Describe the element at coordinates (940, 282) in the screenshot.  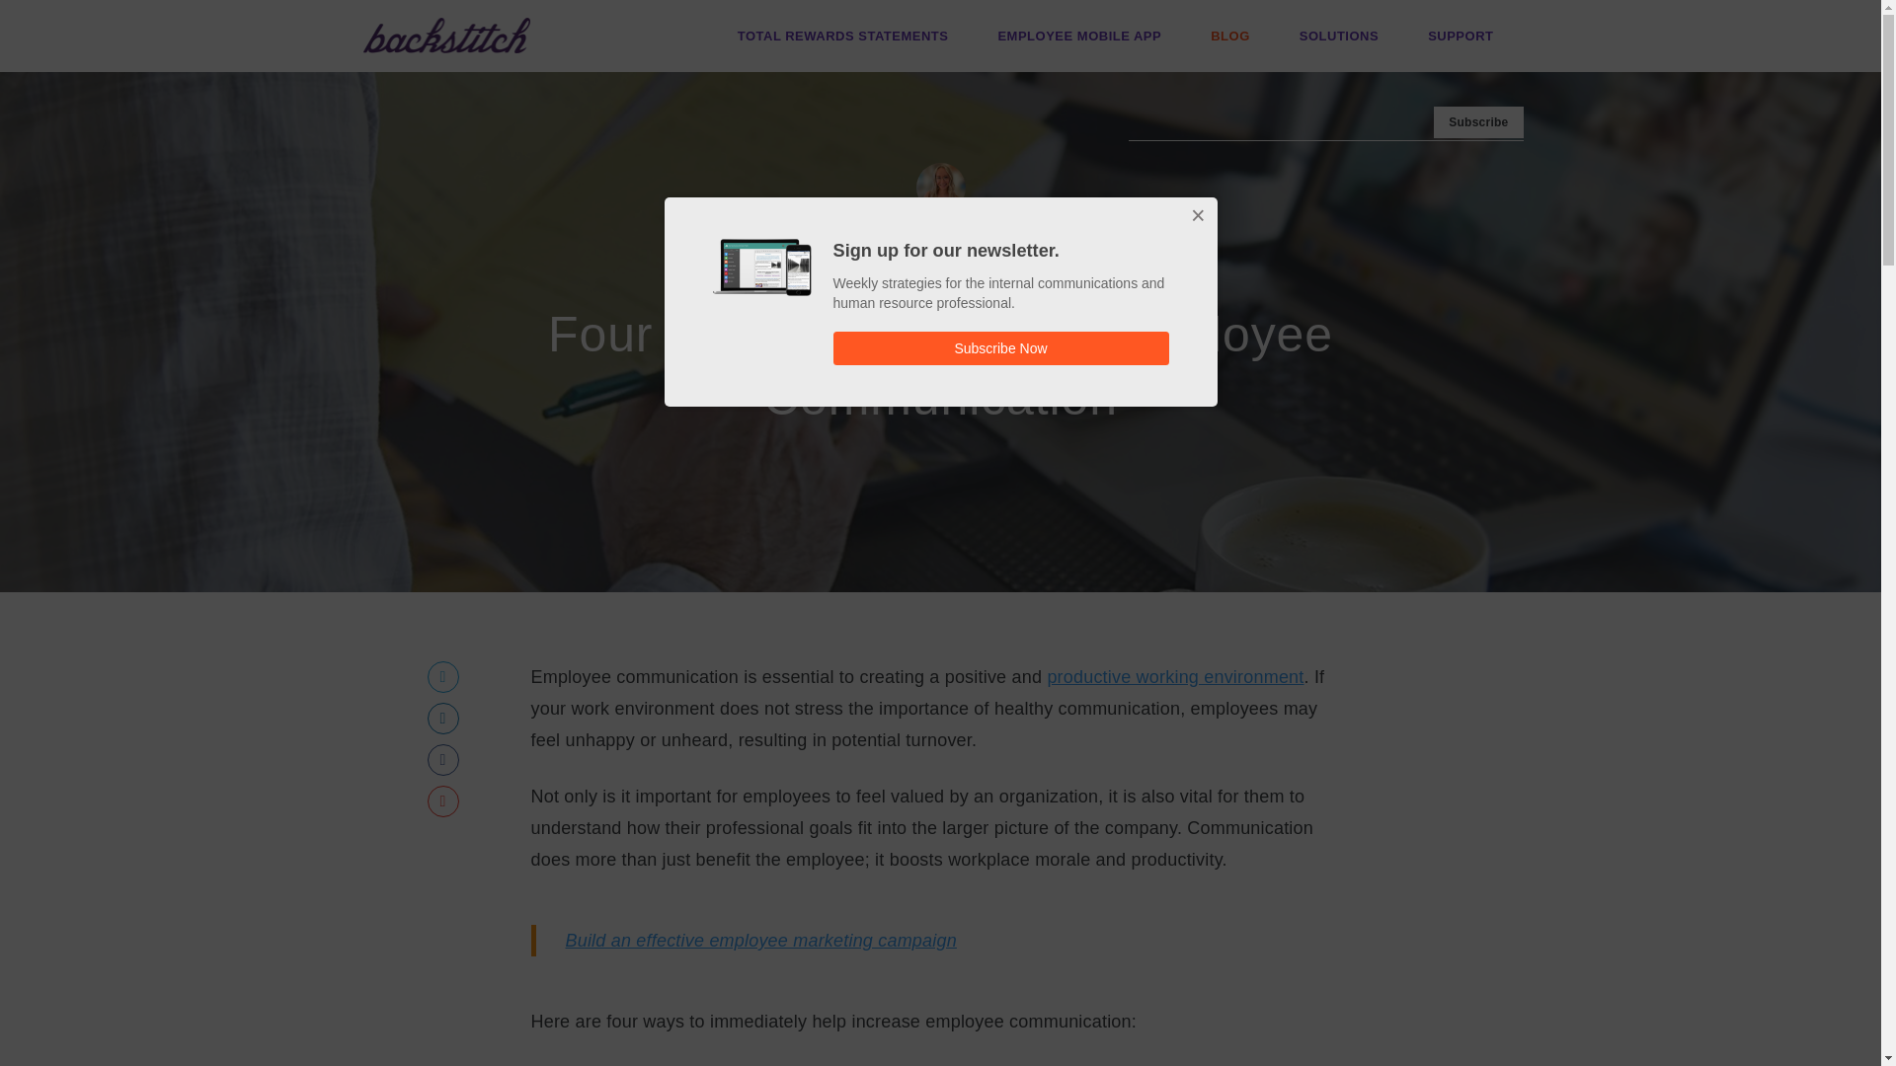
I see `INTERNAL COMMUNICATIONS` at that location.